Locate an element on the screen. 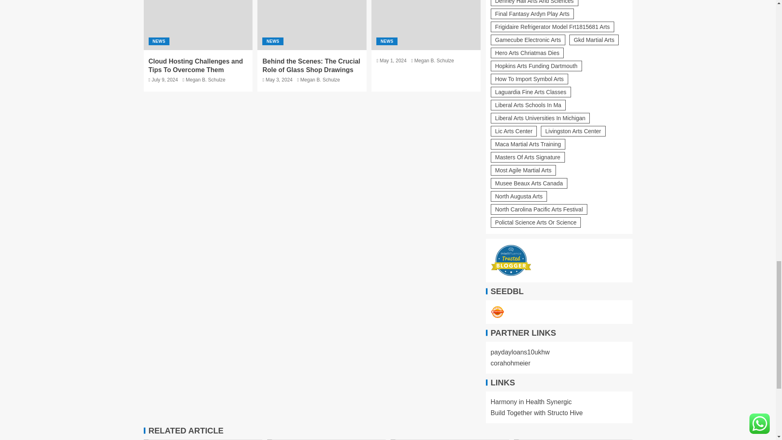  NEWS is located at coordinates (158, 41).